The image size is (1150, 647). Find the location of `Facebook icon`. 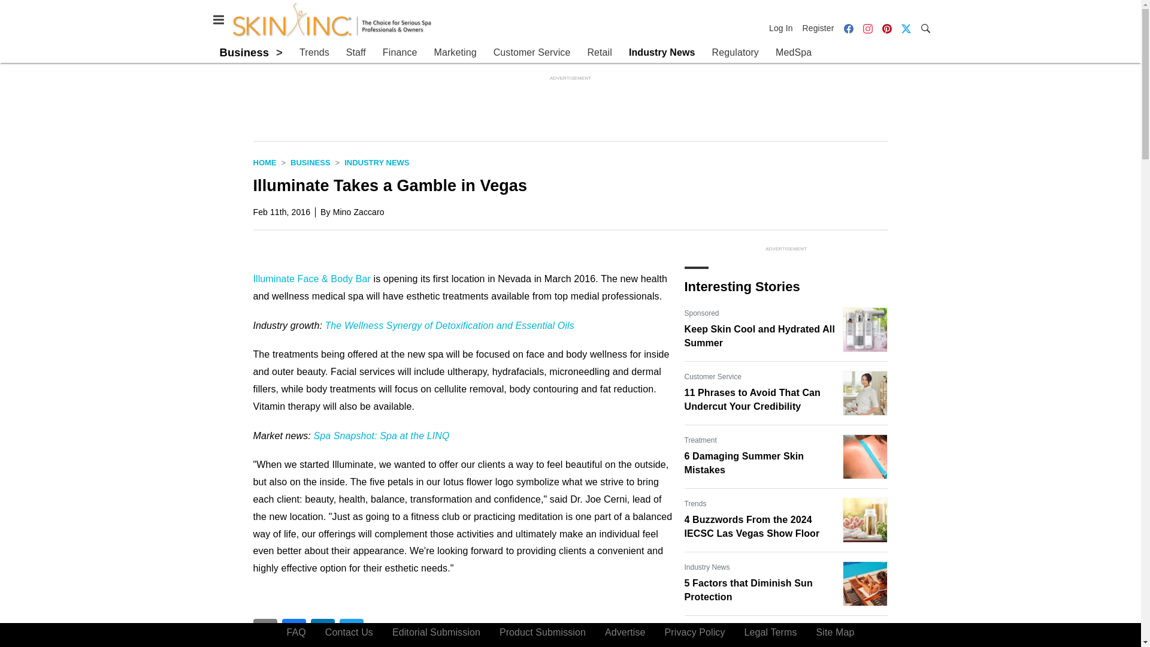

Facebook icon is located at coordinates (848, 28).